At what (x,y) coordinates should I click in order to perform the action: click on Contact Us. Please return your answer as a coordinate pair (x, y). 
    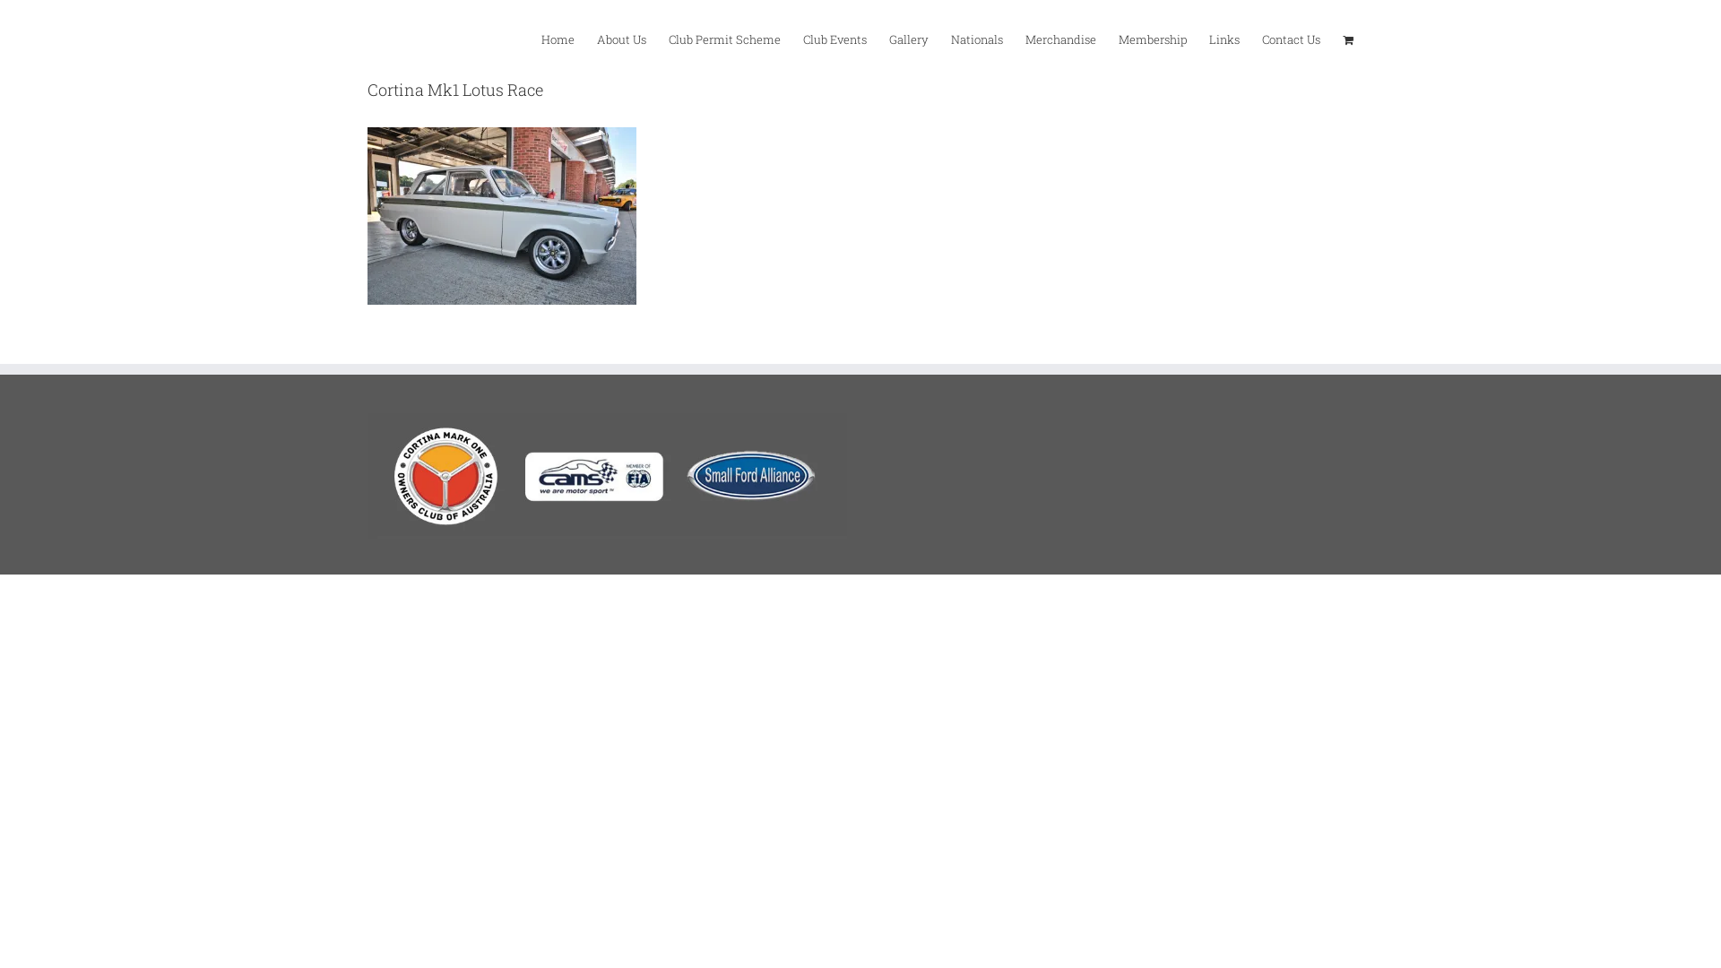
    Looking at the image, I should click on (1291, 39).